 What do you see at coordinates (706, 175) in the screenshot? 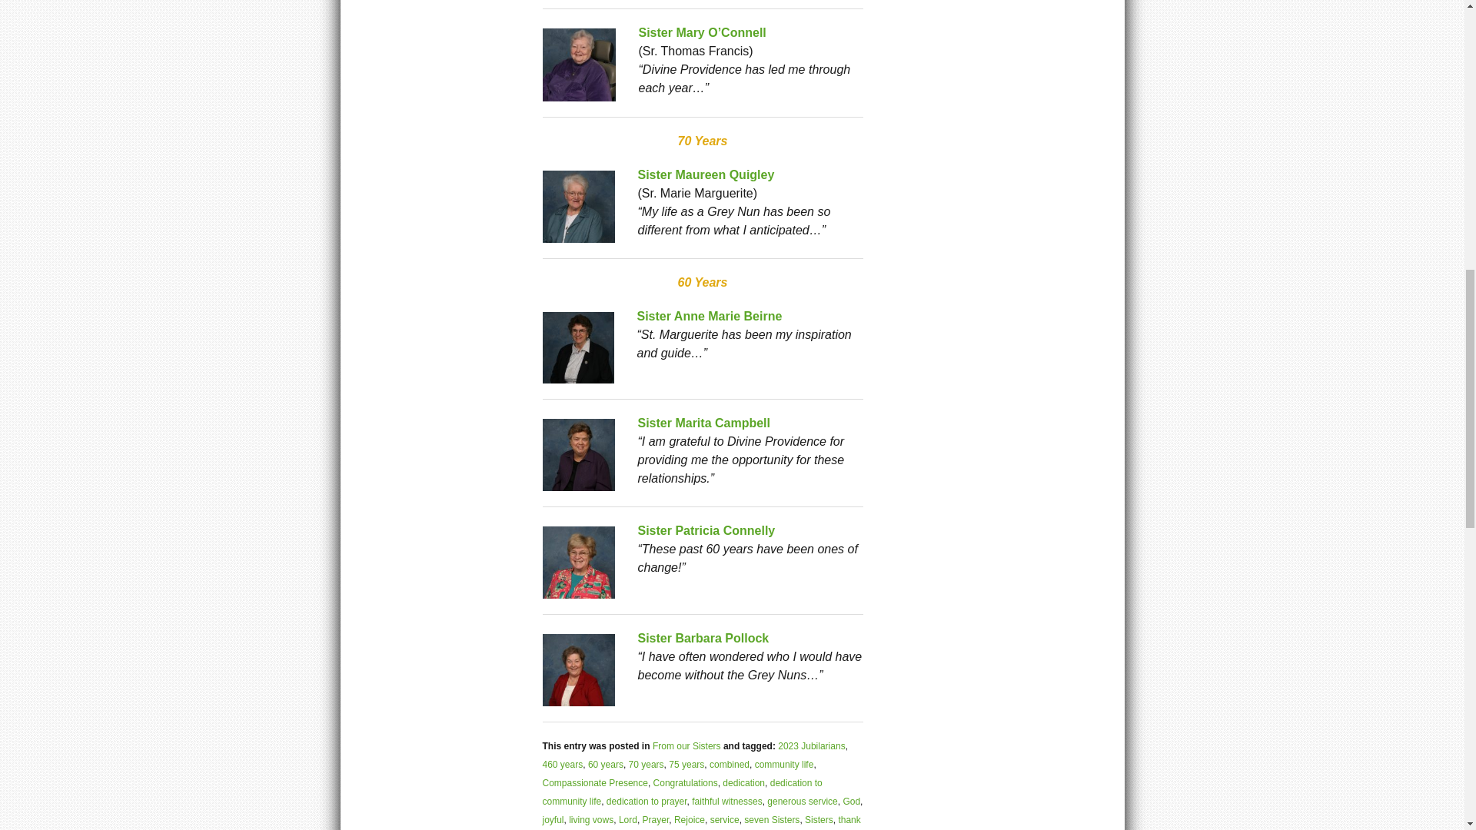
I see `Sister Maureen Quigley` at bounding box center [706, 175].